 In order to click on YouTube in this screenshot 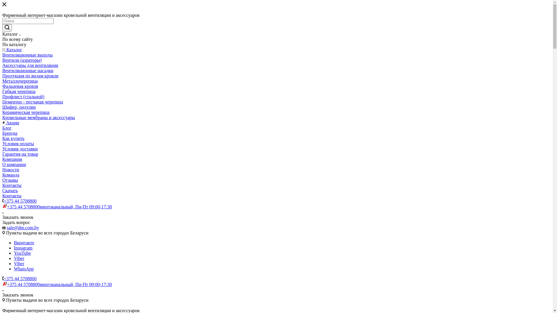, I will do `click(22, 253)`.